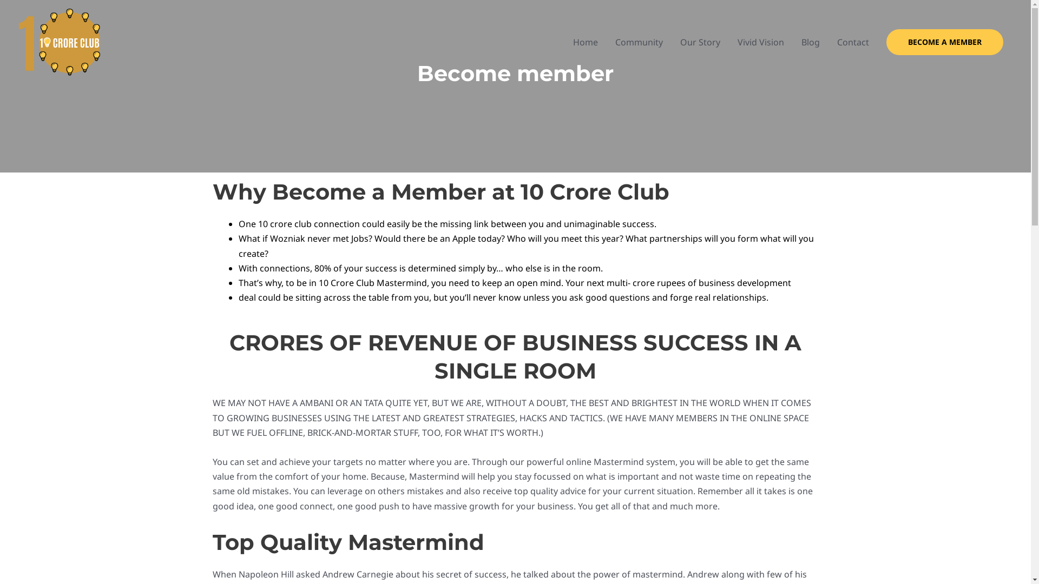  I want to click on Blog, so click(811, 42).